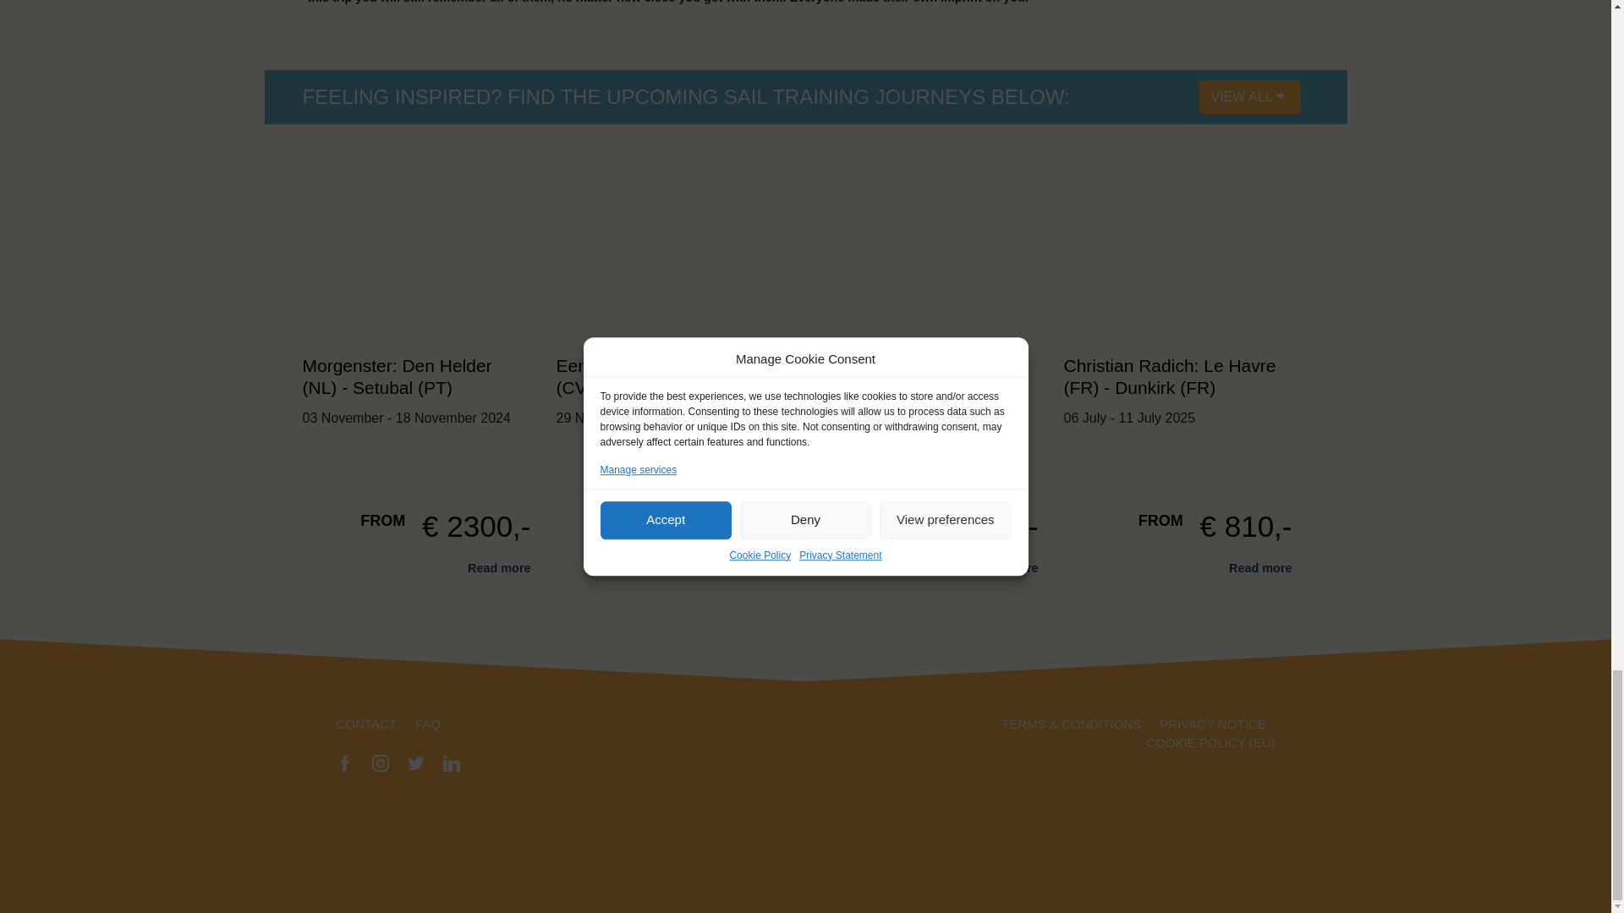 The width and height of the screenshot is (1624, 913). Describe the element at coordinates (415, 763) in the screenshot. I see `Twitter` at that location.